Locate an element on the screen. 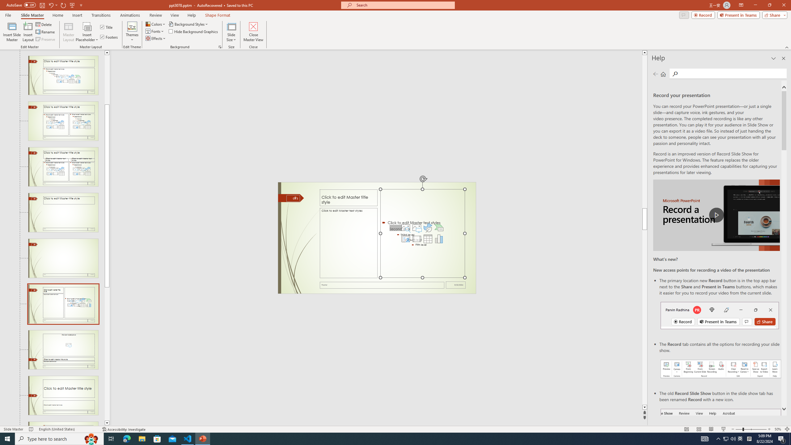 The width and height of the screenshot is (791, 445). Close is located at coordinates (784, 5).